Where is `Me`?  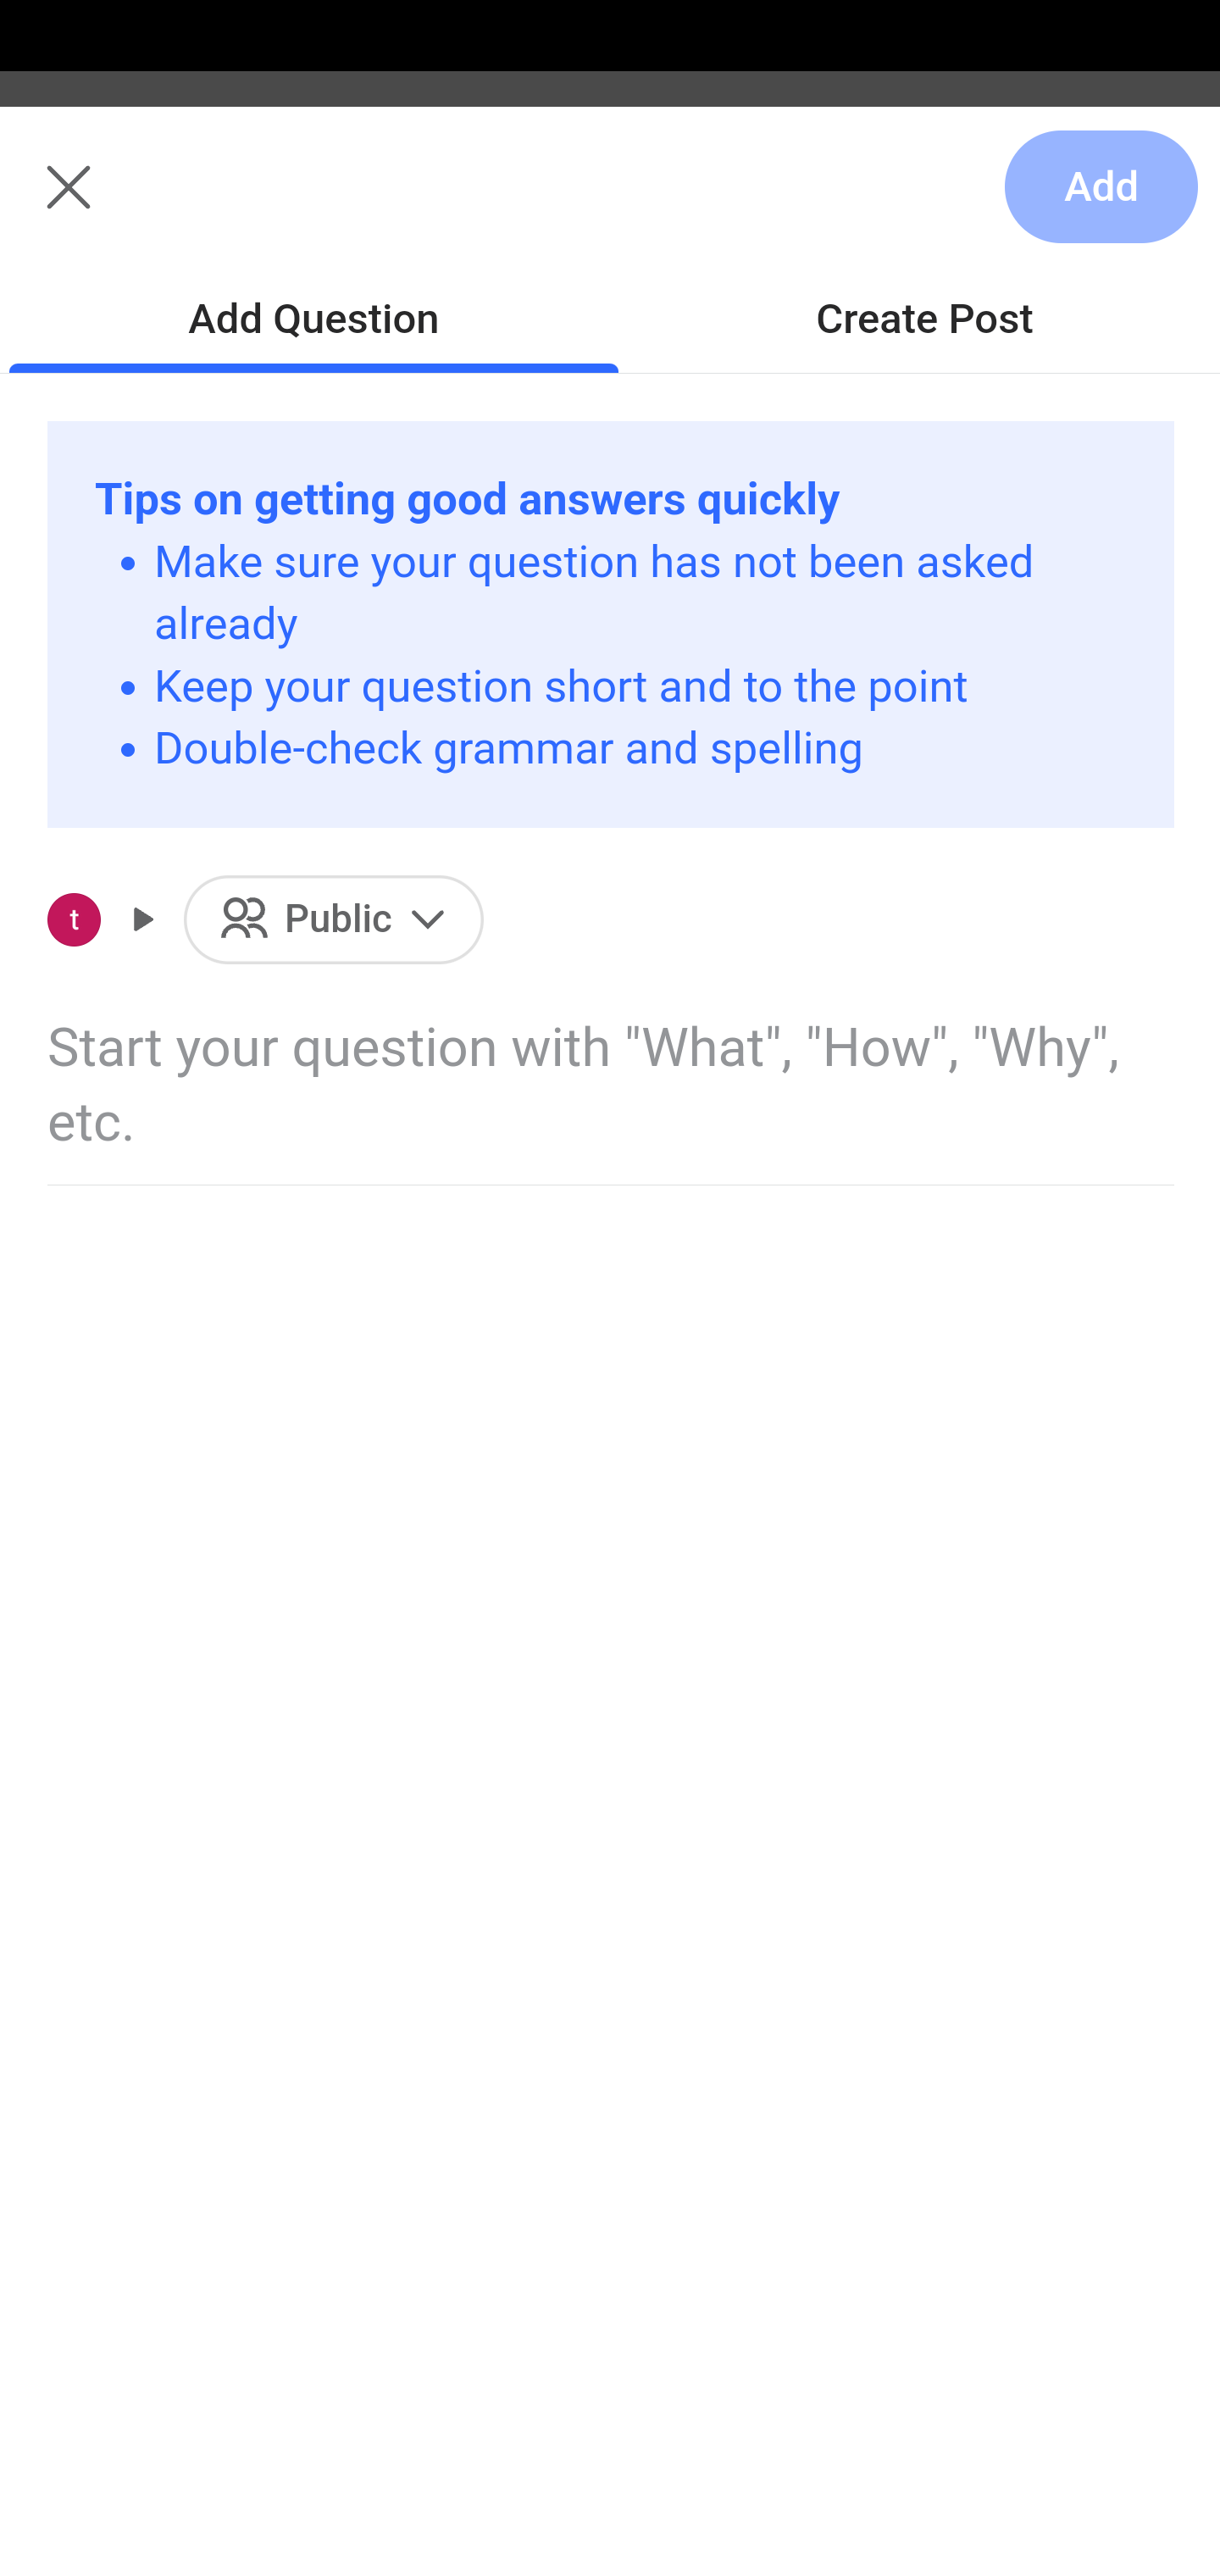
Me is located at coordinates (107, 206).